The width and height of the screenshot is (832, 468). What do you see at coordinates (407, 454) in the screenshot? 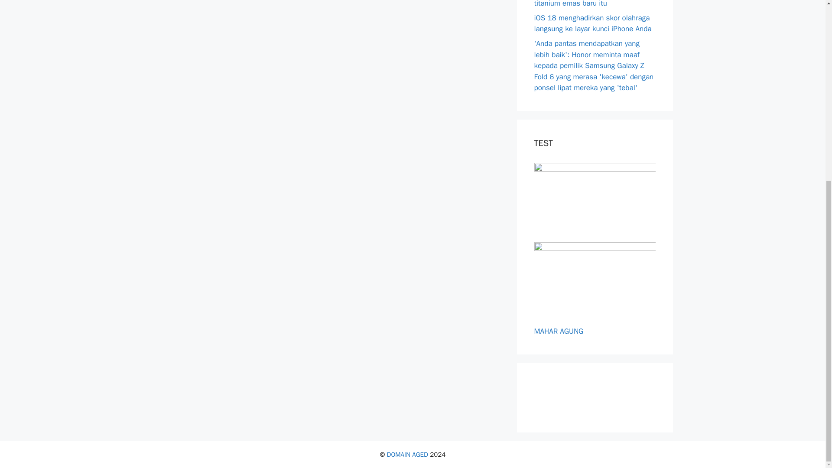
I see `DOMAIN AGED` at bounding box center [407, 454].